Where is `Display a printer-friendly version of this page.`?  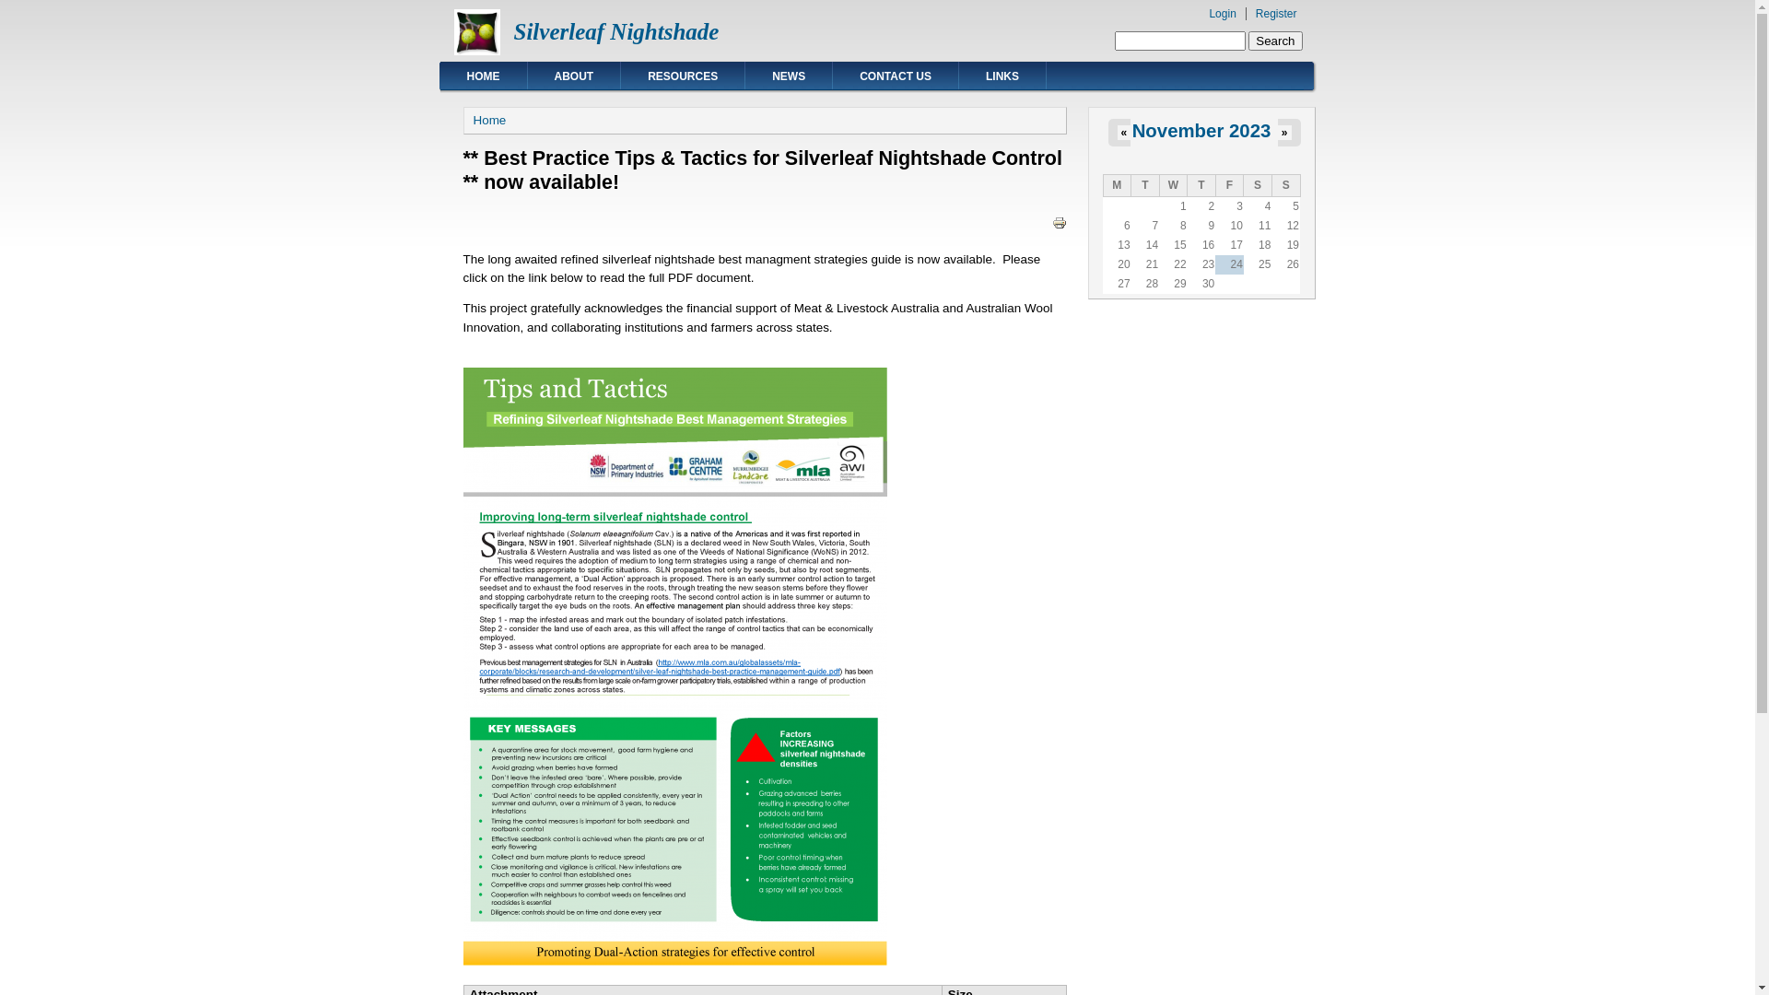 Display a printer-friendly version of this page. is located at coordinates (1060, 221).